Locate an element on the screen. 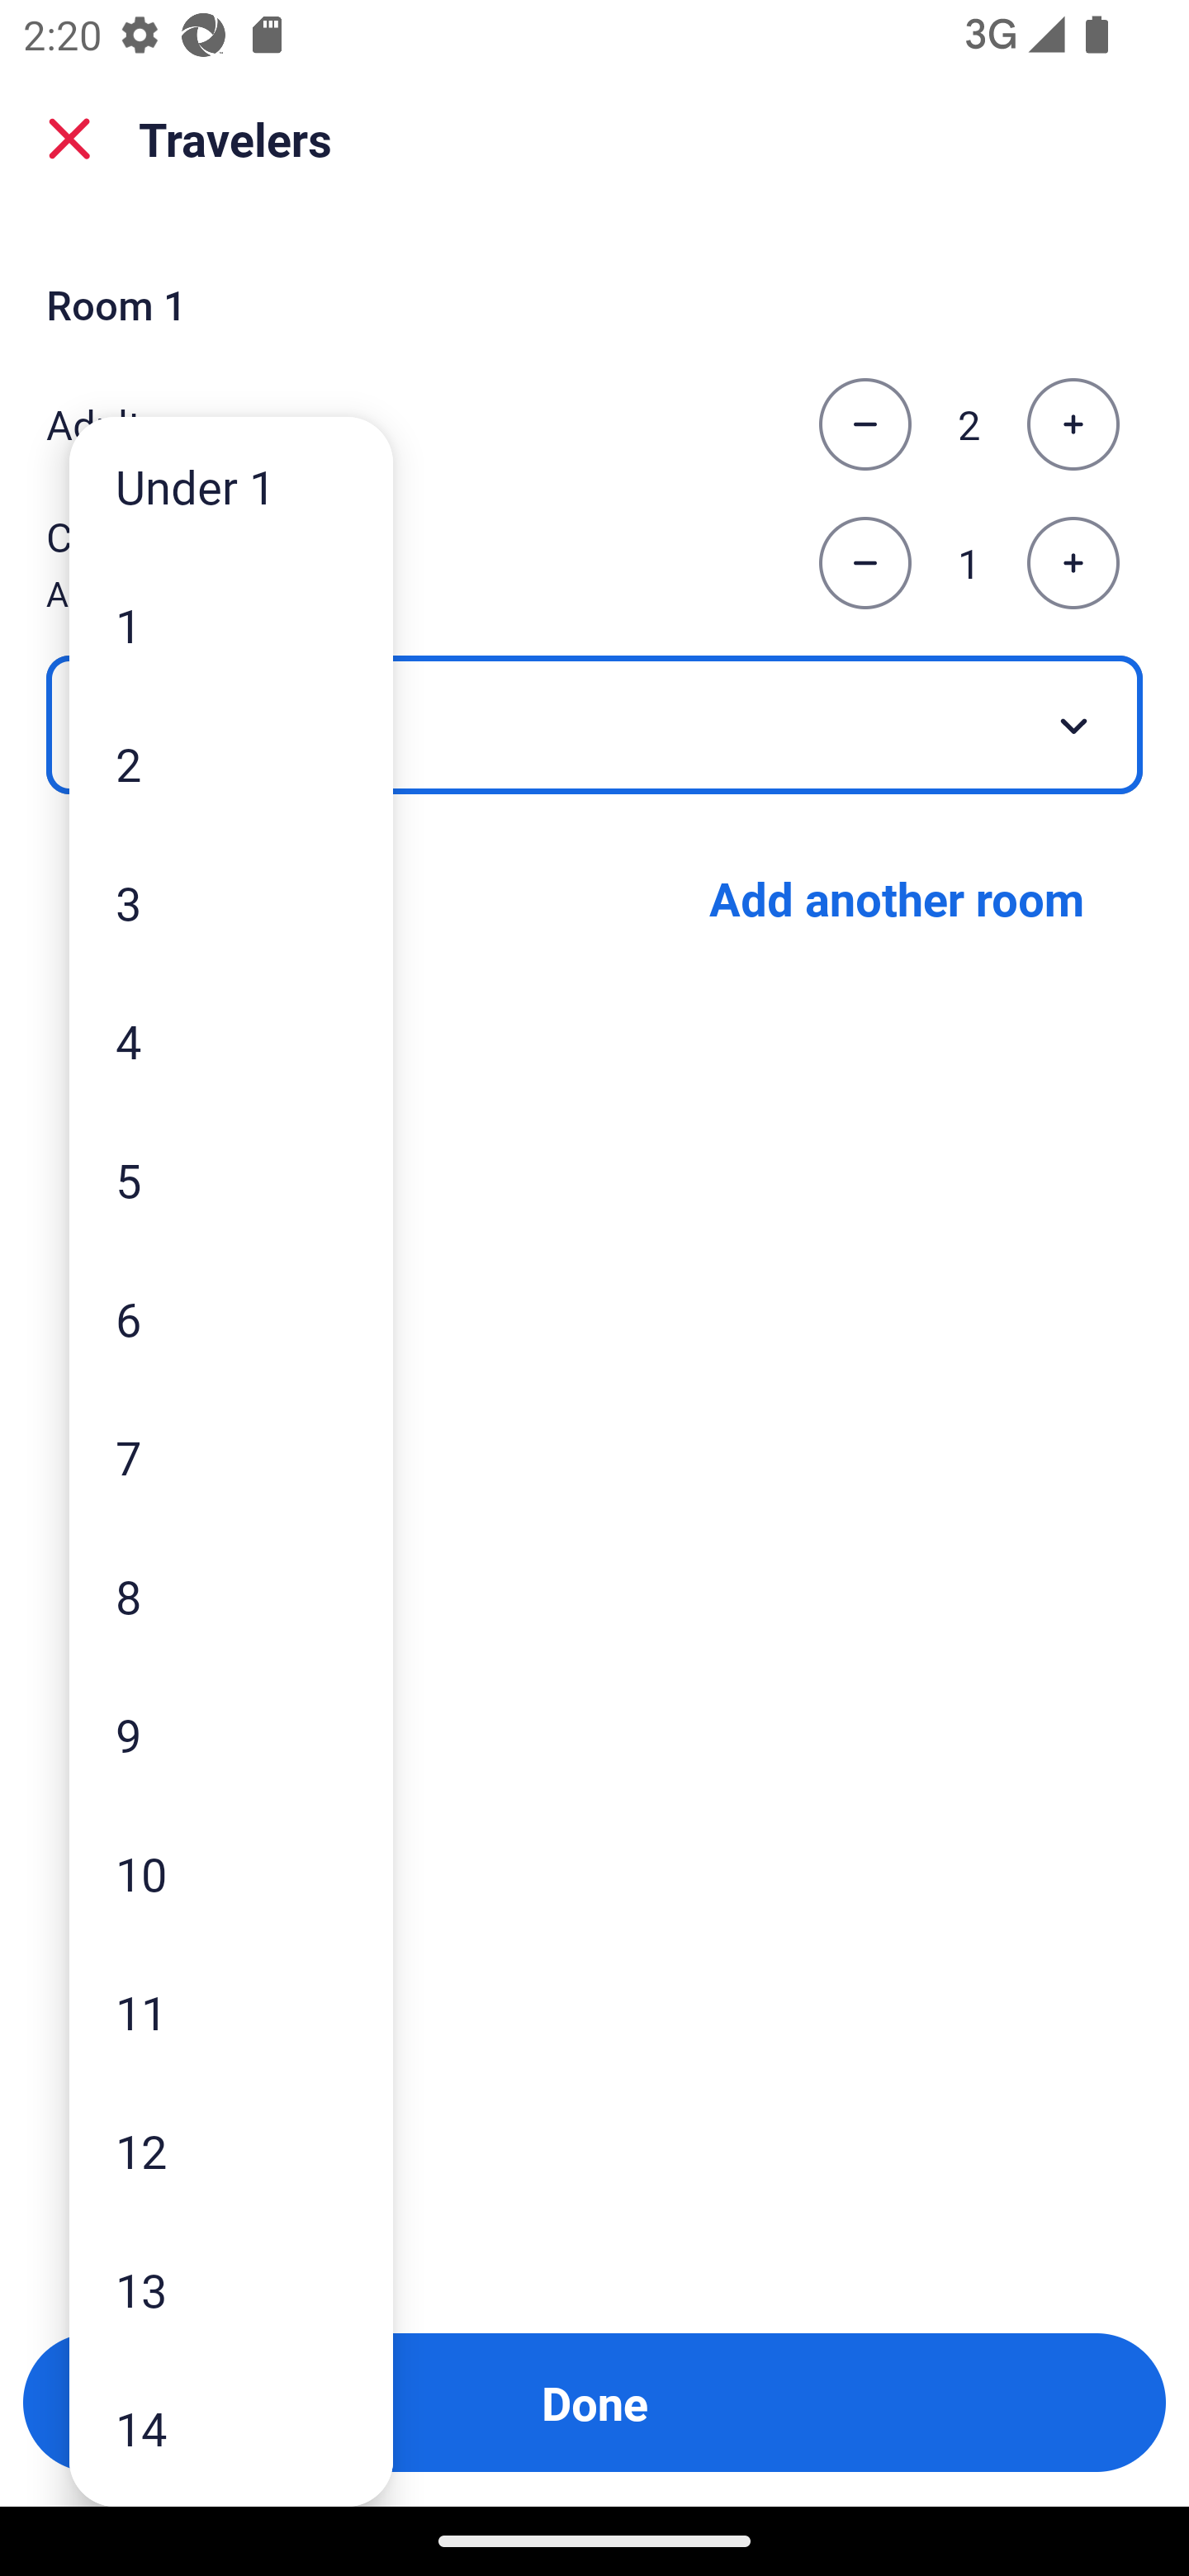 The width and height of the screenshot is (1189, 2576). Under 1 is located at coordinates (231, 486).